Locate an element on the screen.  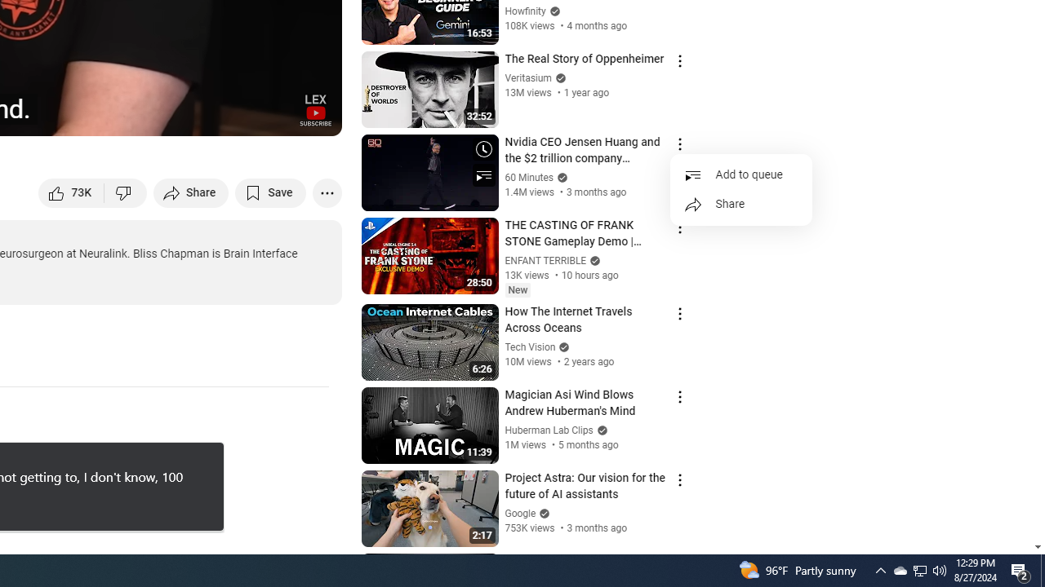
Save to playlist is located at coordinates (271, 192).